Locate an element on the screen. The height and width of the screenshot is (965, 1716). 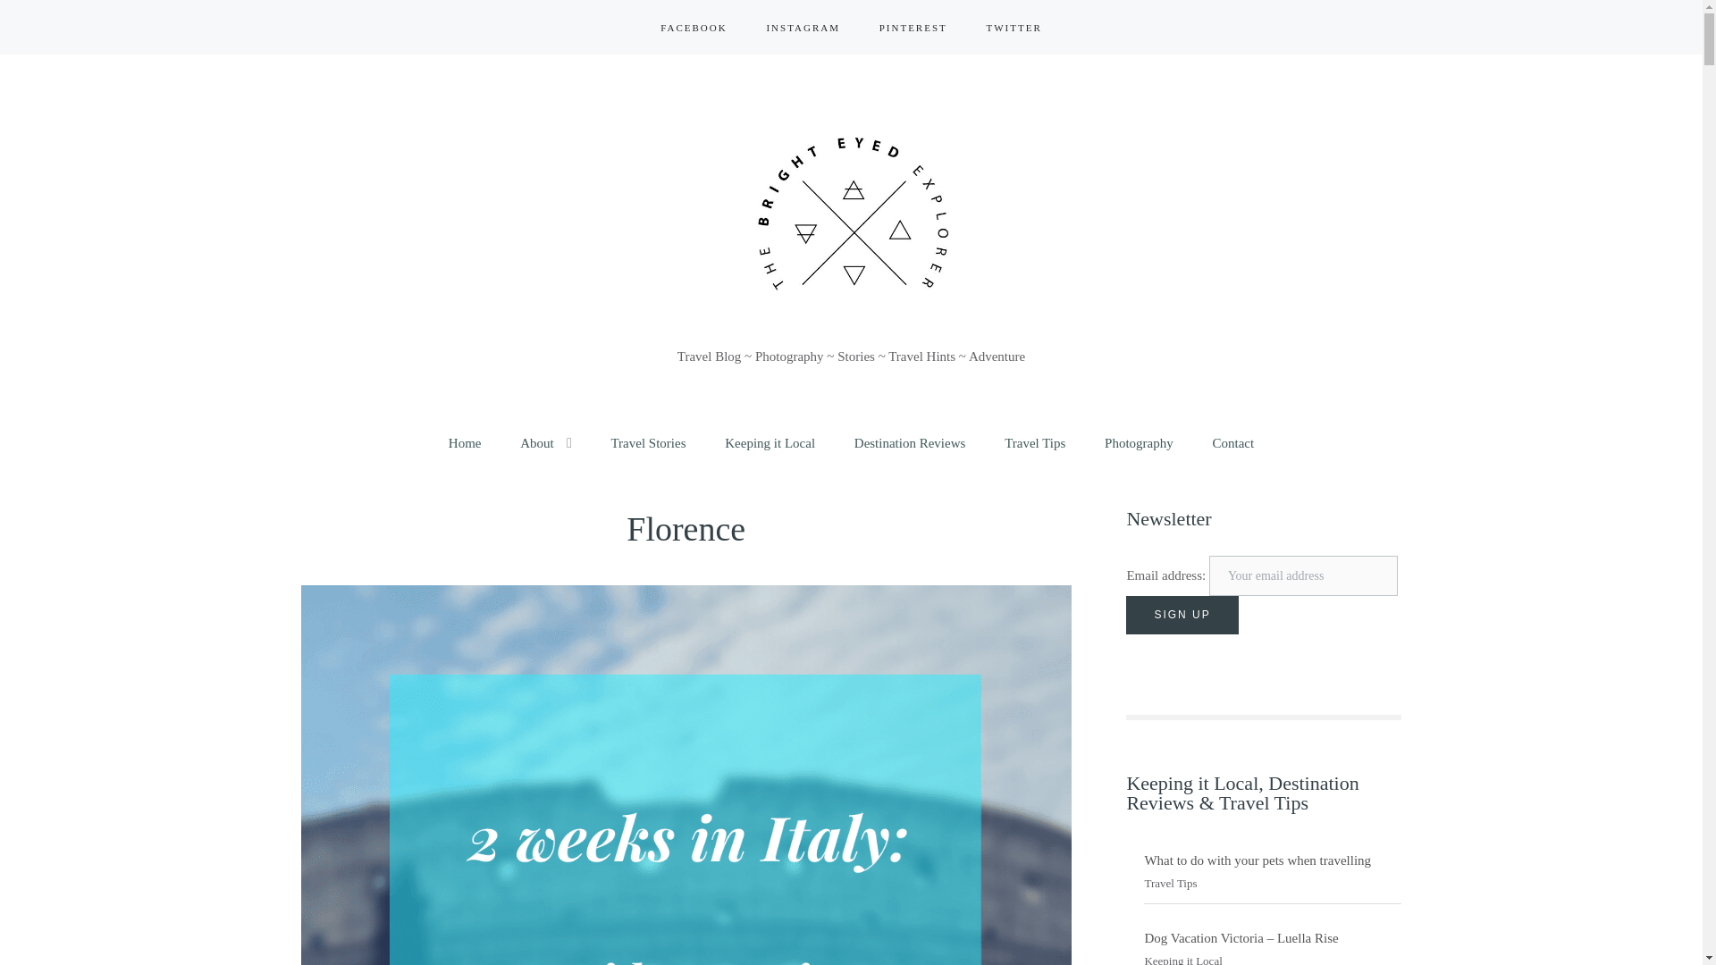
PINTEREST is located at coordinates (913, 27).